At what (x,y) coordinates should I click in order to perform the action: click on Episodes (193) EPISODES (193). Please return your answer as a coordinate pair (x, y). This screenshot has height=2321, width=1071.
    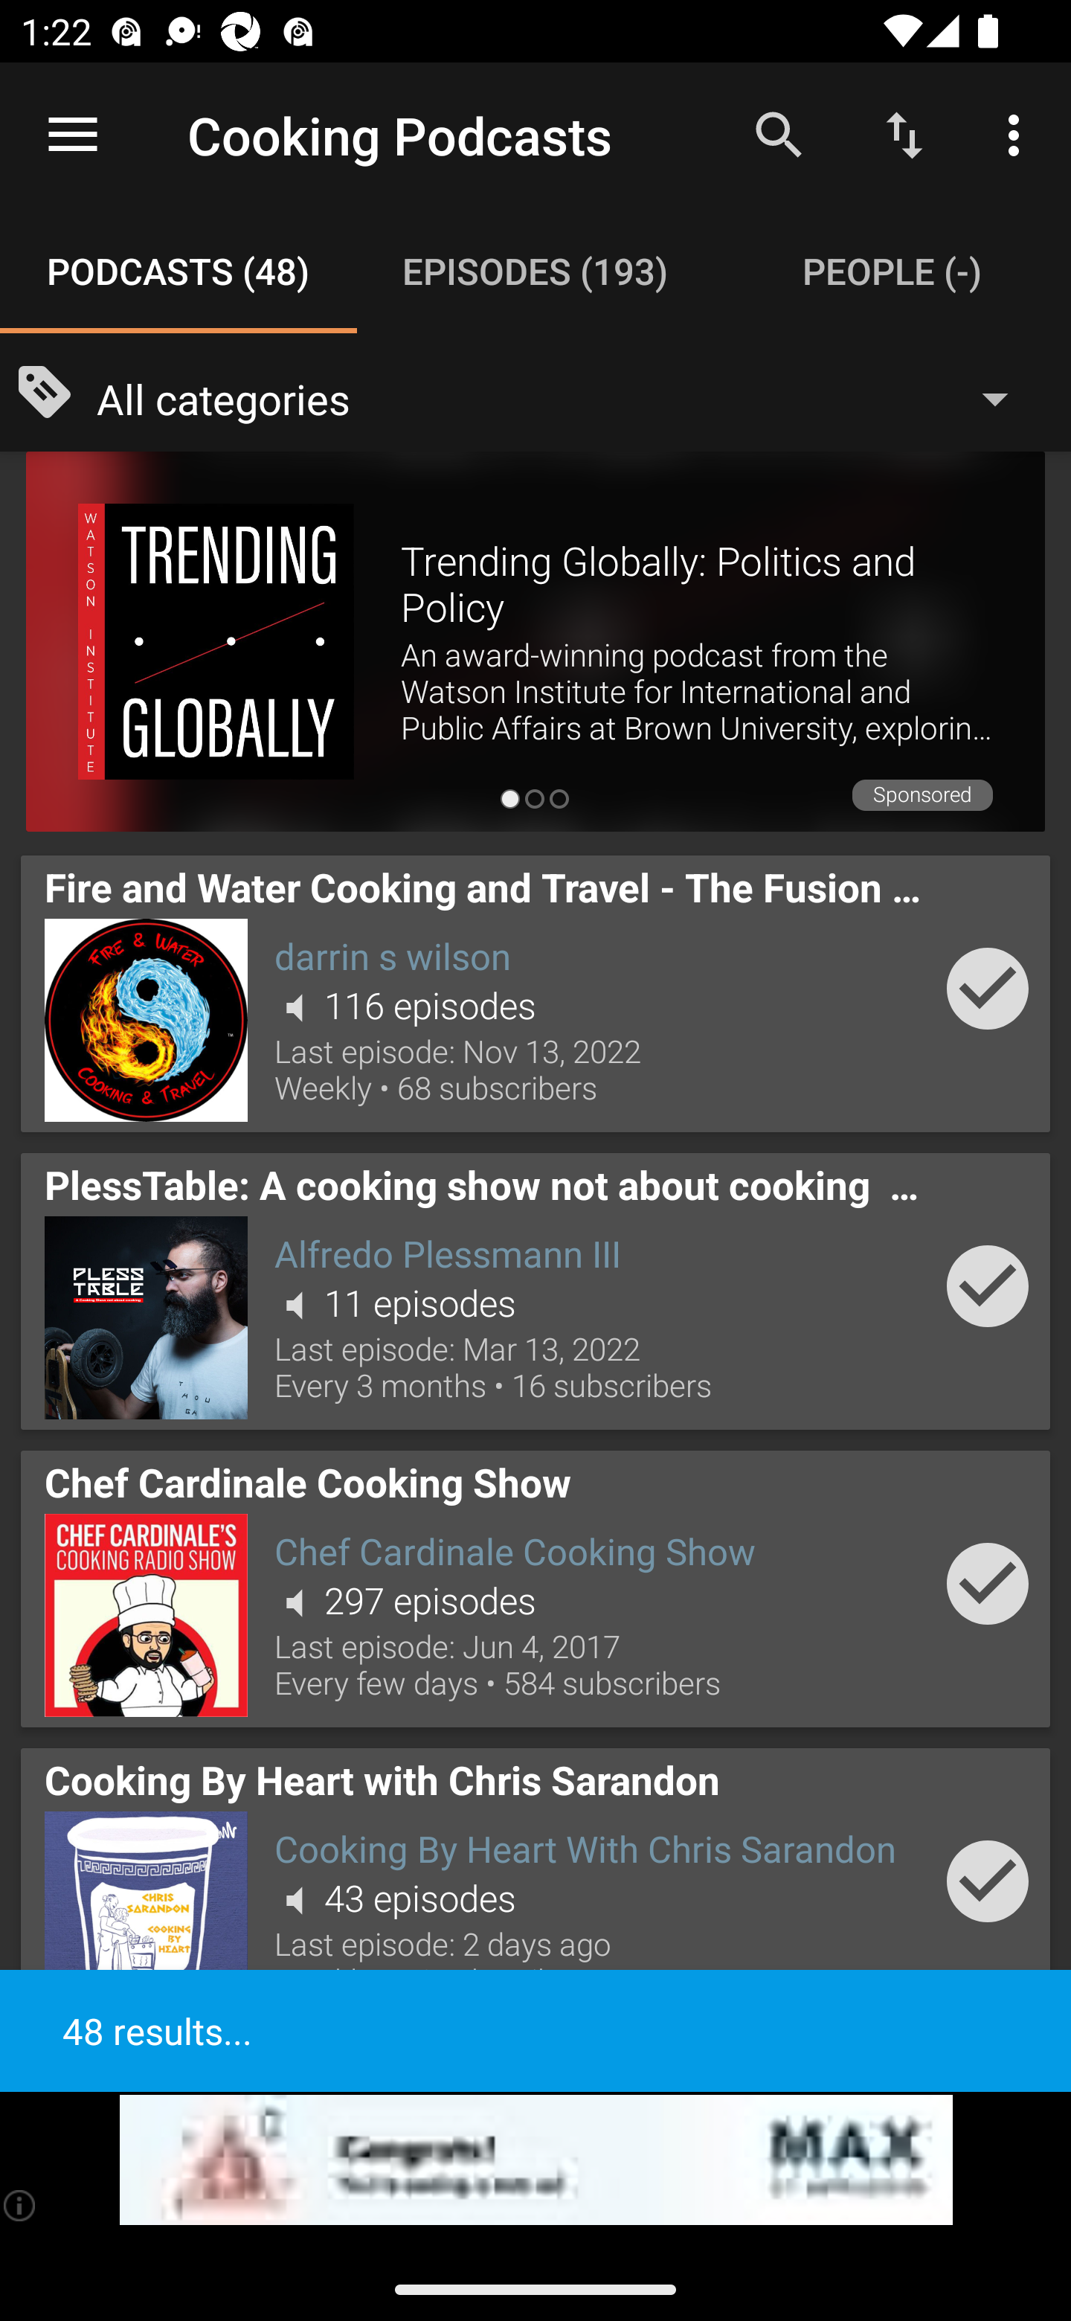
    Looking at the image, I should click on (535, 271).